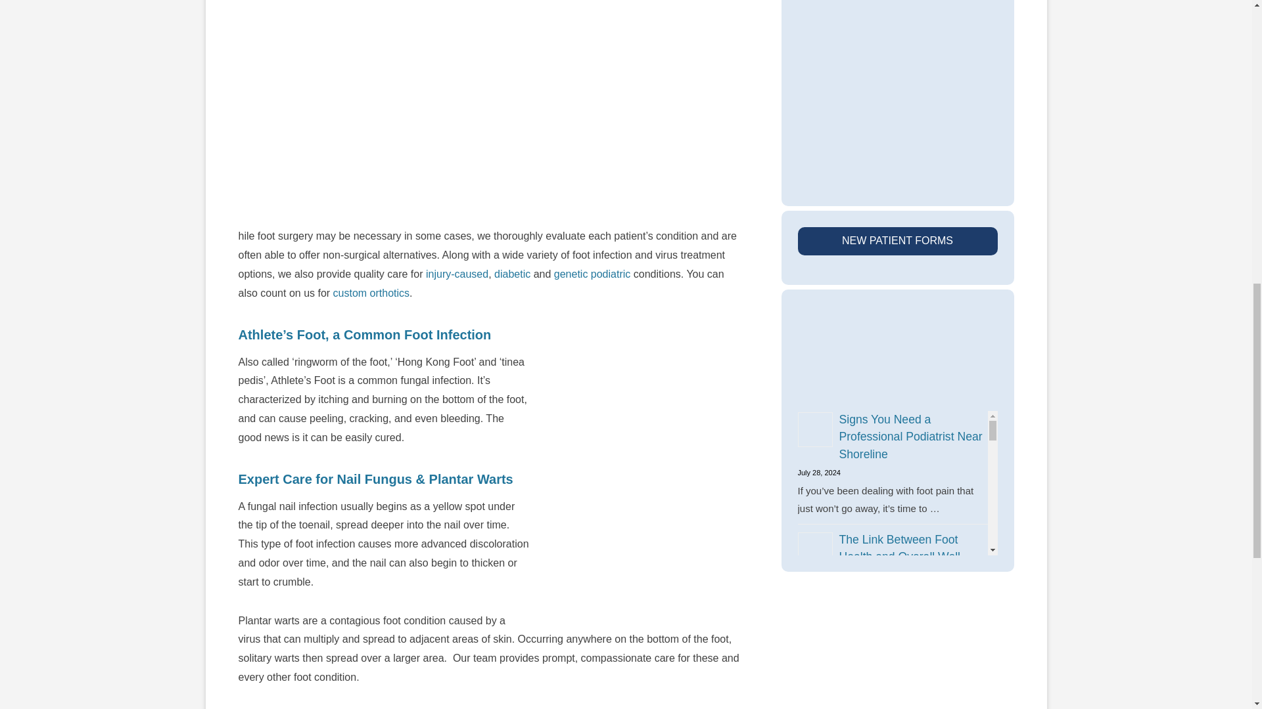 The height and width of the screenshot is (709, 1262). What do you see at coordinates (910, 437) in the screenshot?
I see `Signs You Need a Professional Podiatrist Near Shoreline` at bounding box center [910, 437].